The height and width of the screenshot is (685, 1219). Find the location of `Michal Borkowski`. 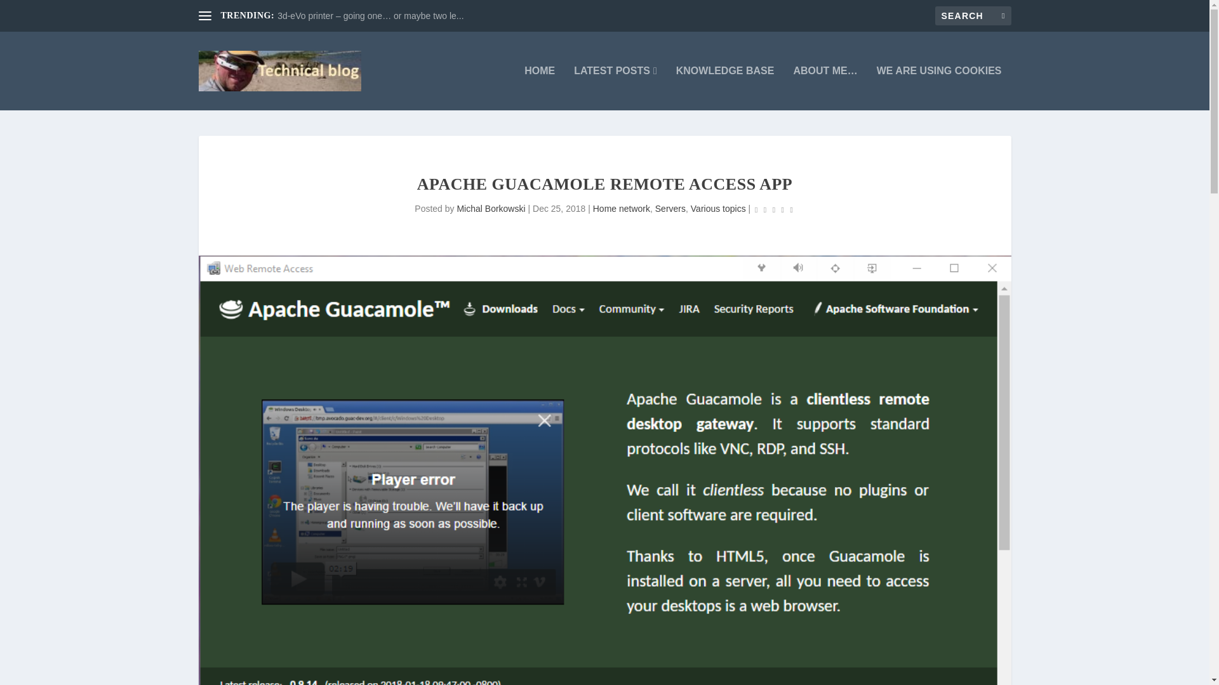

Michal Borkowski is located at coordinates (490, 208).